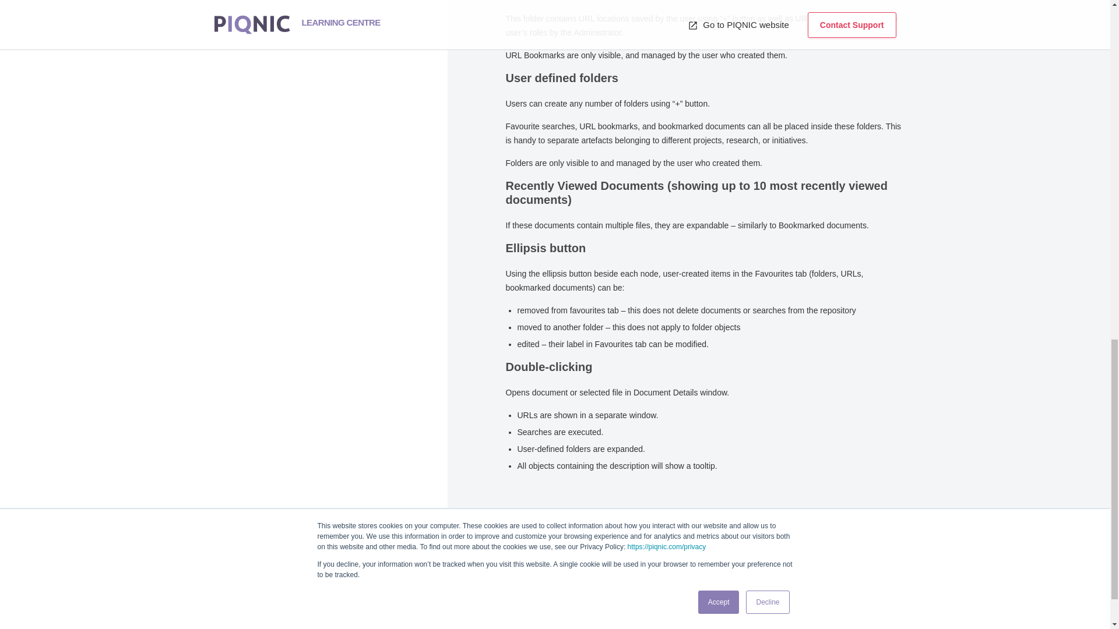 The width and height of the screenshot is (1119, 629). What do you see at coordinates (258, 603) in the screenshot?
I see `Document management` at bounding box center [258, 603].